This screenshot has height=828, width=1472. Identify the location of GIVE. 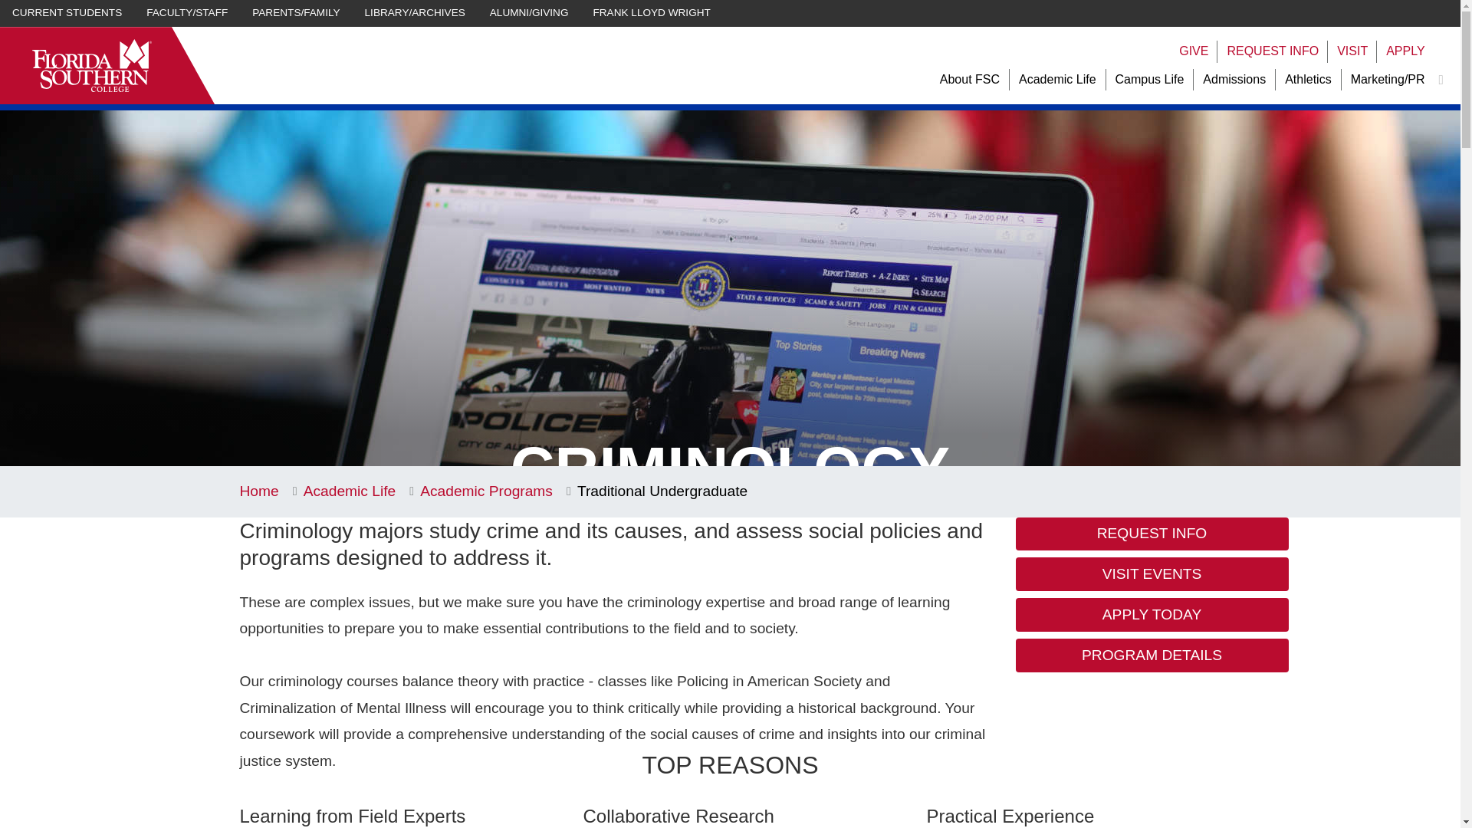
(1193, 51).